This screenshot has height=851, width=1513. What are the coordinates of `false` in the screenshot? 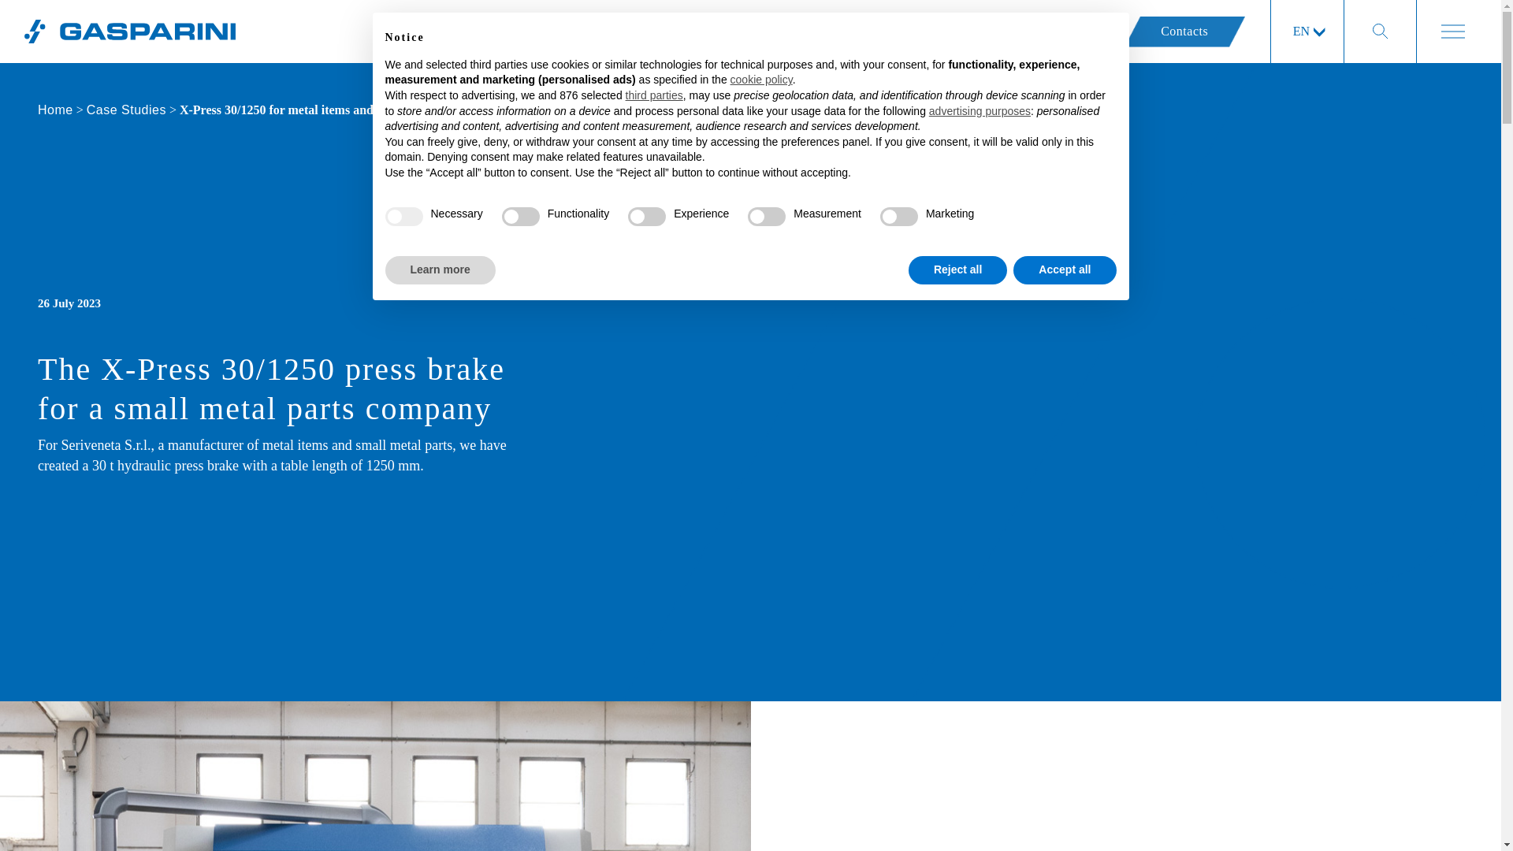 It's located at (521, 217).